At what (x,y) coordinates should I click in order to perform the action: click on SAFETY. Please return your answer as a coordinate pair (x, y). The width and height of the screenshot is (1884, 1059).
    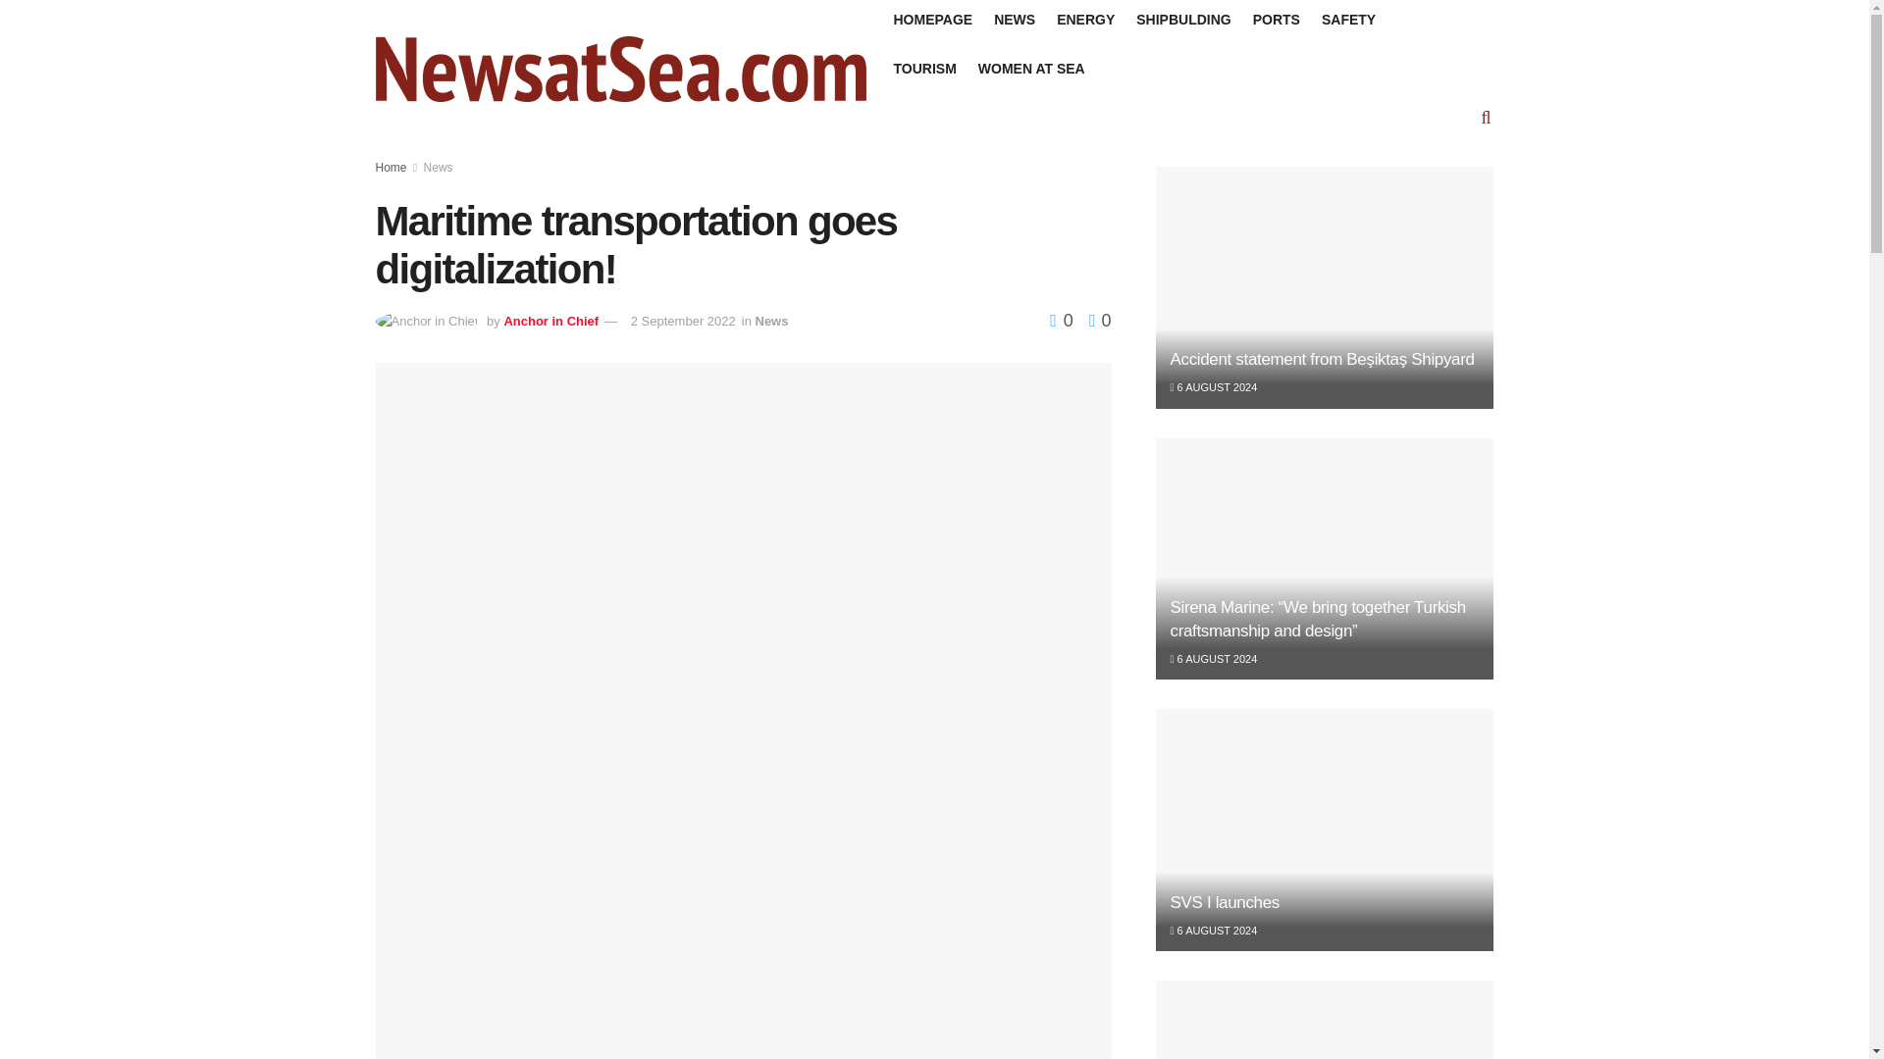
    Looking at the image, I should click on (1348, 20).